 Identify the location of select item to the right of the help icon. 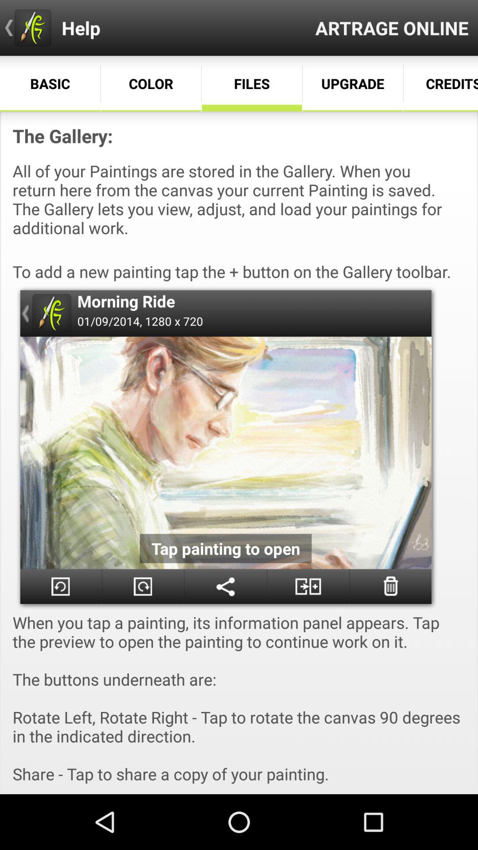
(392, 27).